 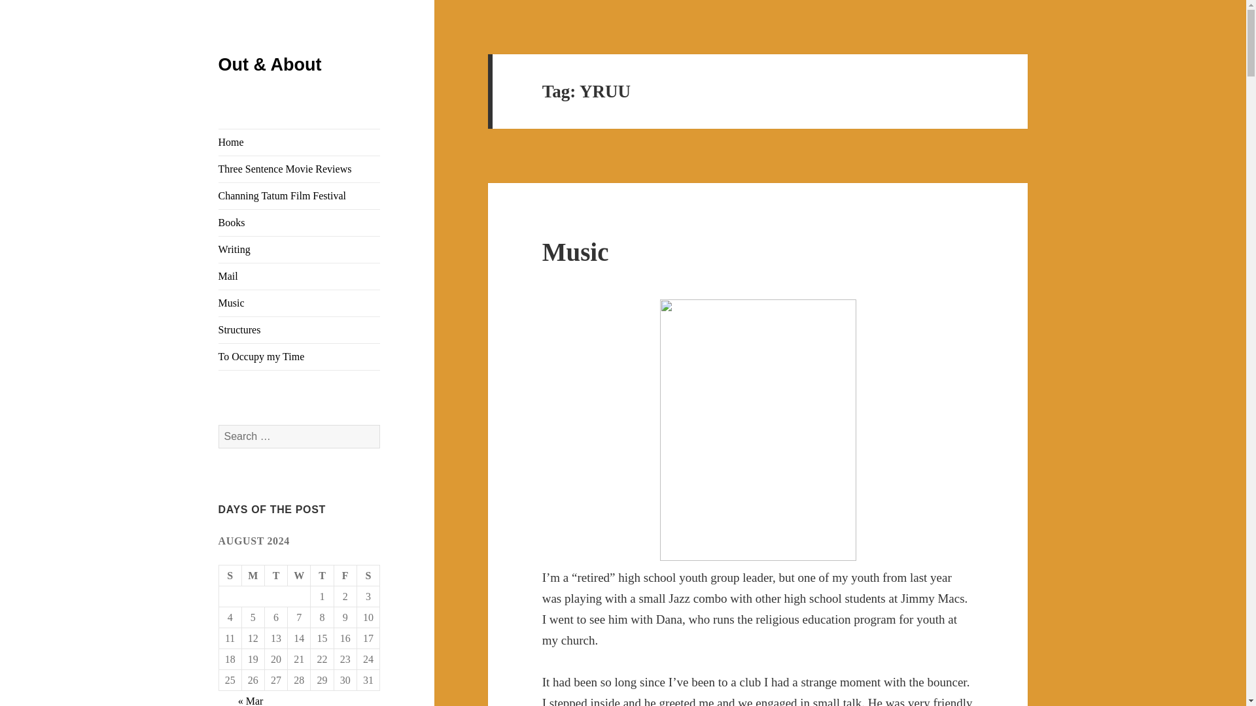 I want to click on Essays and the like., so click(x=300, y=249).